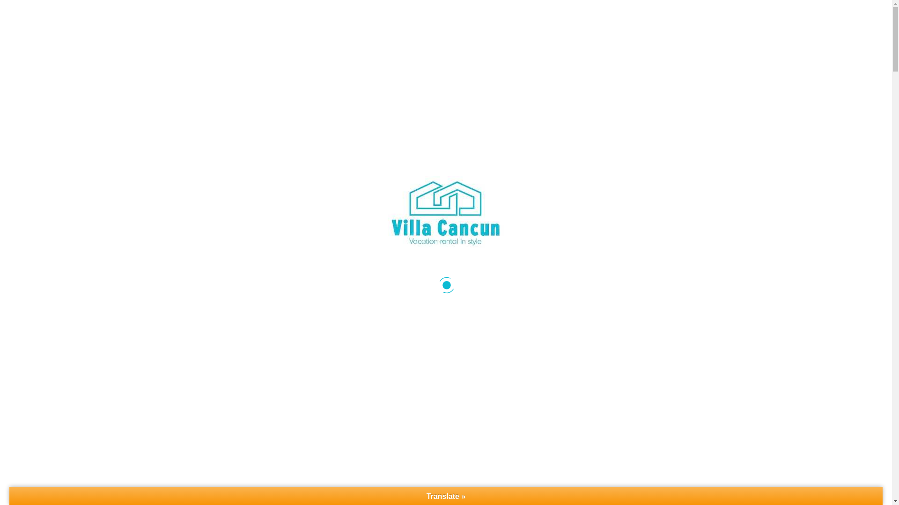  What do you see at coordinates (584, 37) in the screenshot?
I see `BACHELOR PARTIES` at bounding box center [584, 37].